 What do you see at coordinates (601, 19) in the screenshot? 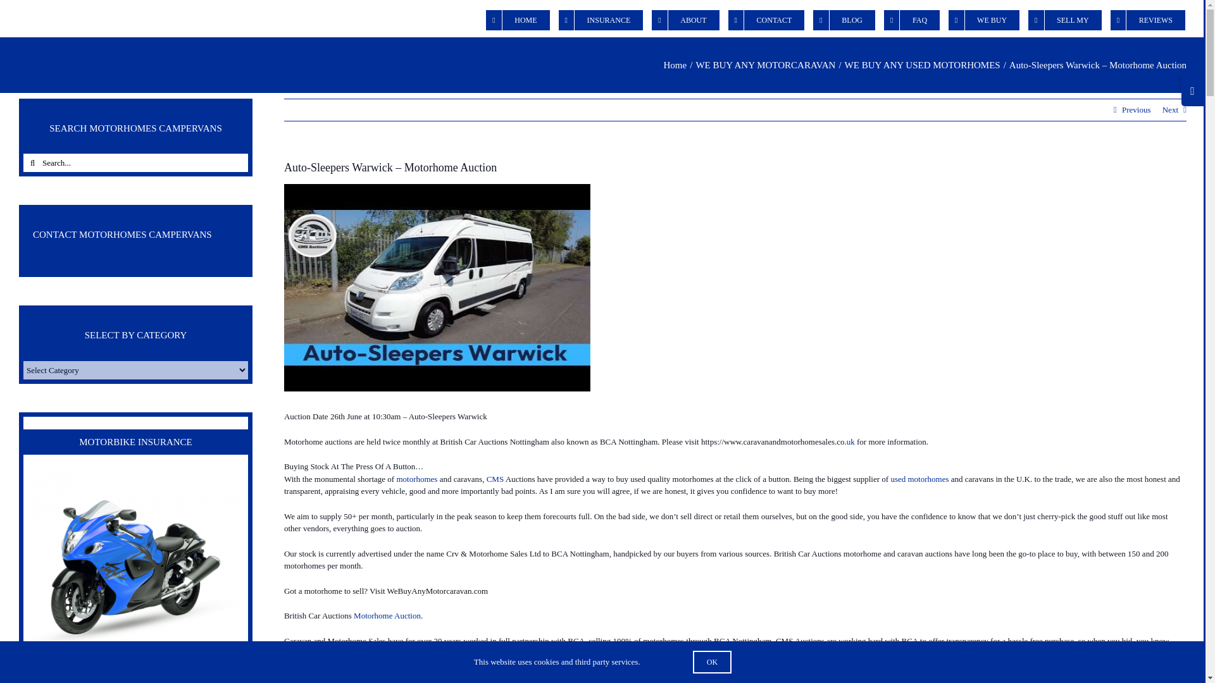
I see `INSURANCE` at bounding box center [601, 19].